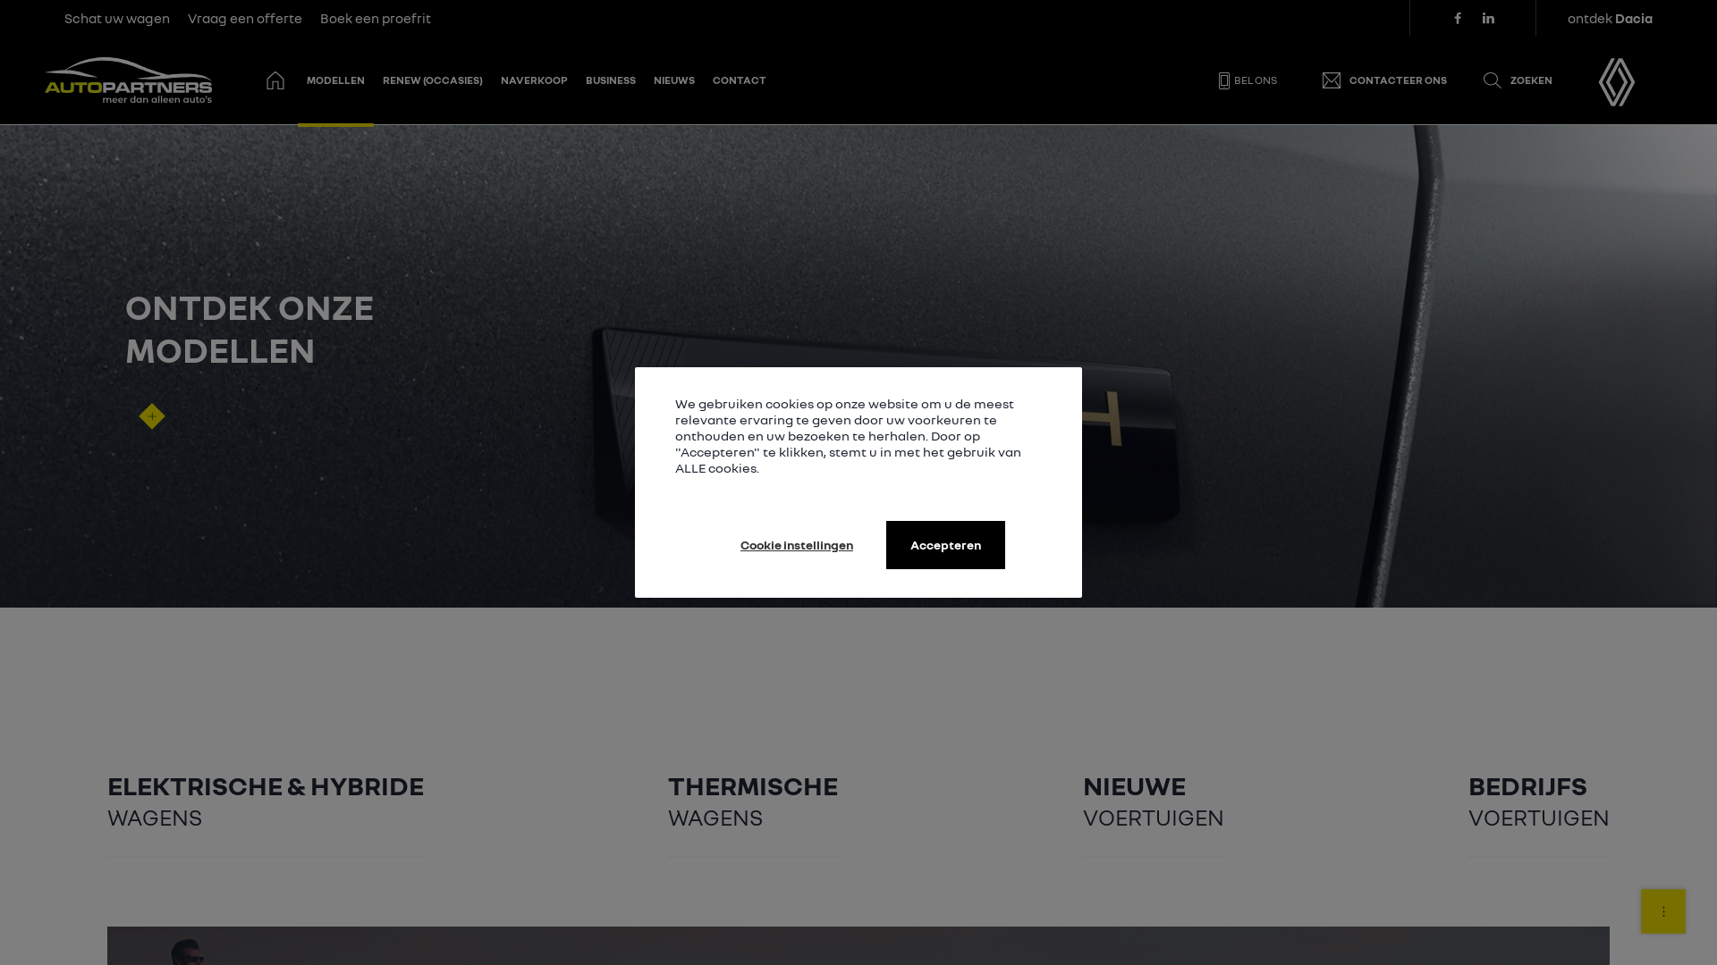  Describe the element at coordinates (1458, 18) in the screenshot. I see `Facebook` at that location.